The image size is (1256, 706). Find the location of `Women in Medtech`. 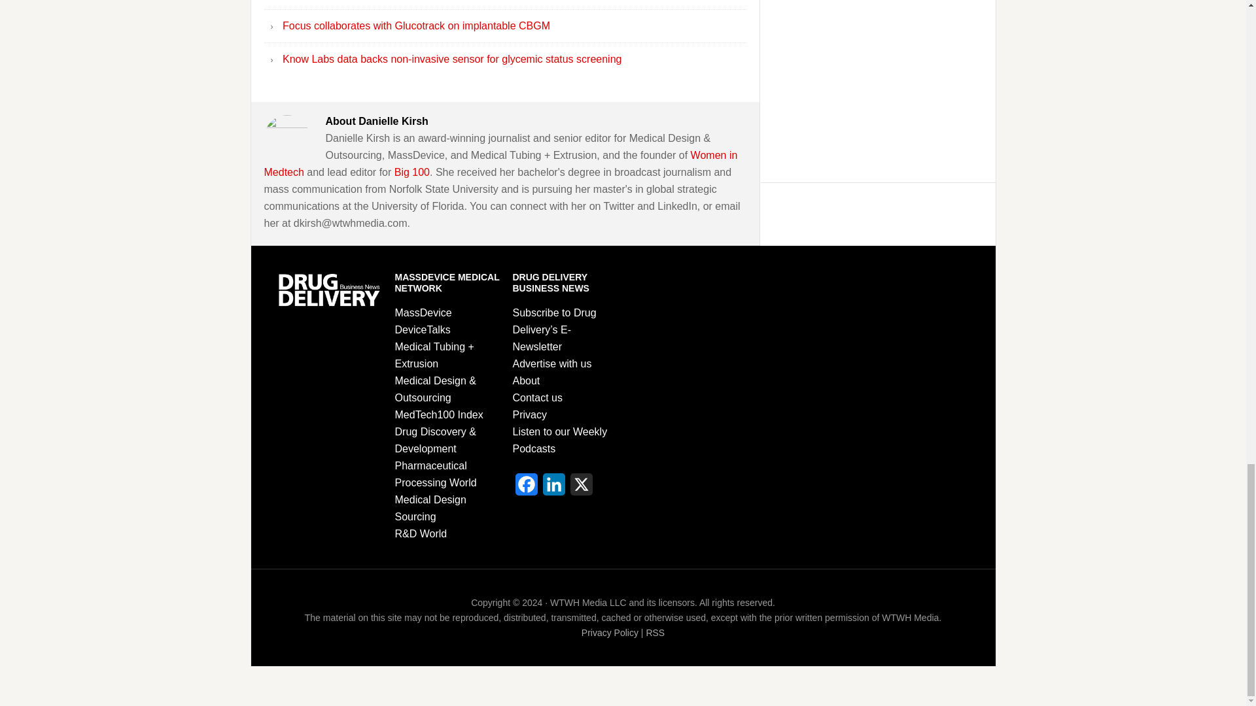

Women in Medtech is located at coordinates (501, 163).